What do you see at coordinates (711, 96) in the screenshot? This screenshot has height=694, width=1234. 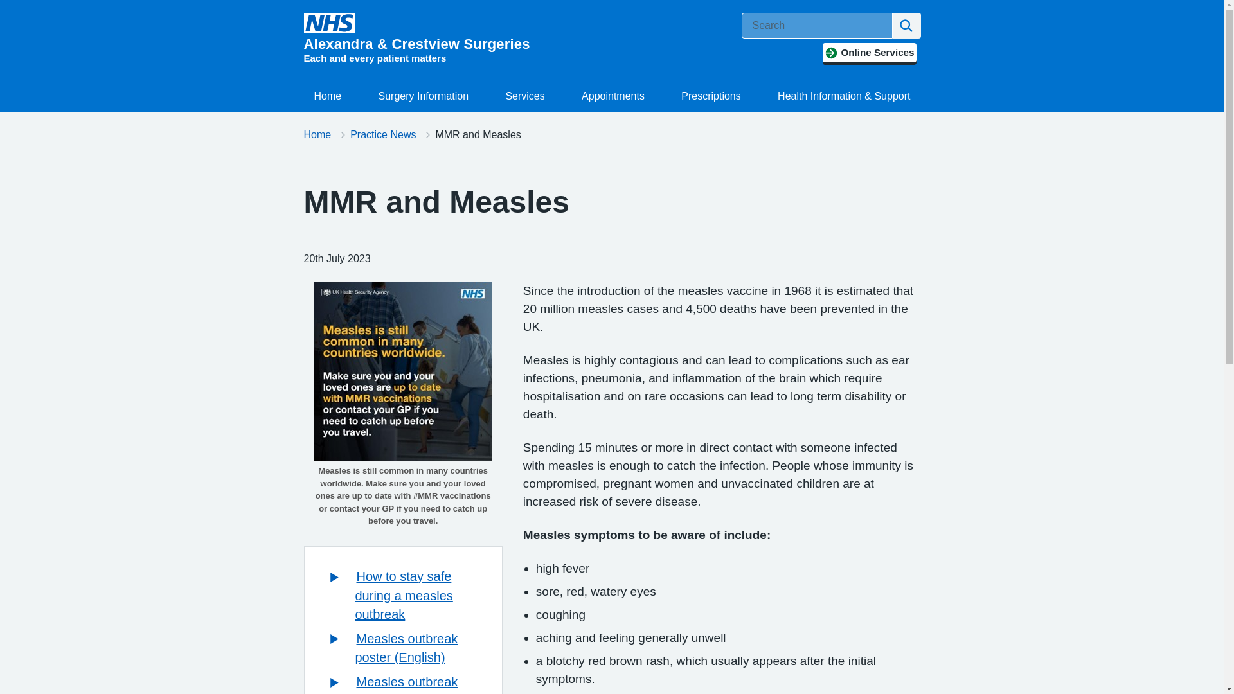 I see `Prescriptions` at bounding box center [711, 96].